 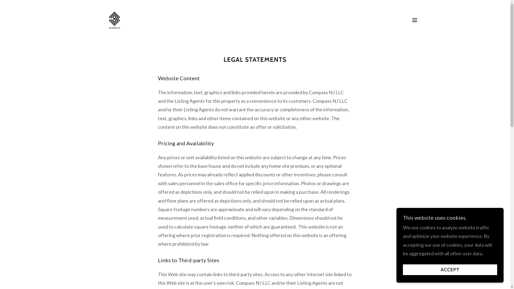 I want to click on 338newarkjc, so click(x=114, y=20).